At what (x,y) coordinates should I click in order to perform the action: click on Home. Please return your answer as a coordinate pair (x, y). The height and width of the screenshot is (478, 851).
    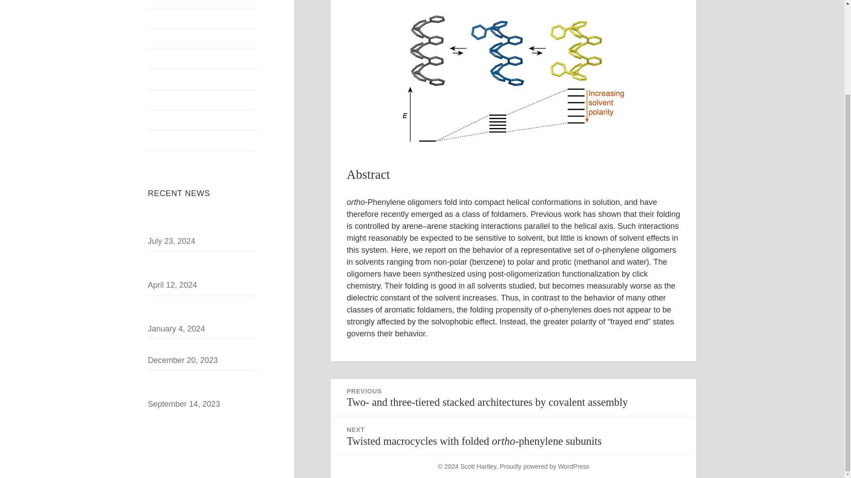
    Looking at the image, I should click on (203, 4).